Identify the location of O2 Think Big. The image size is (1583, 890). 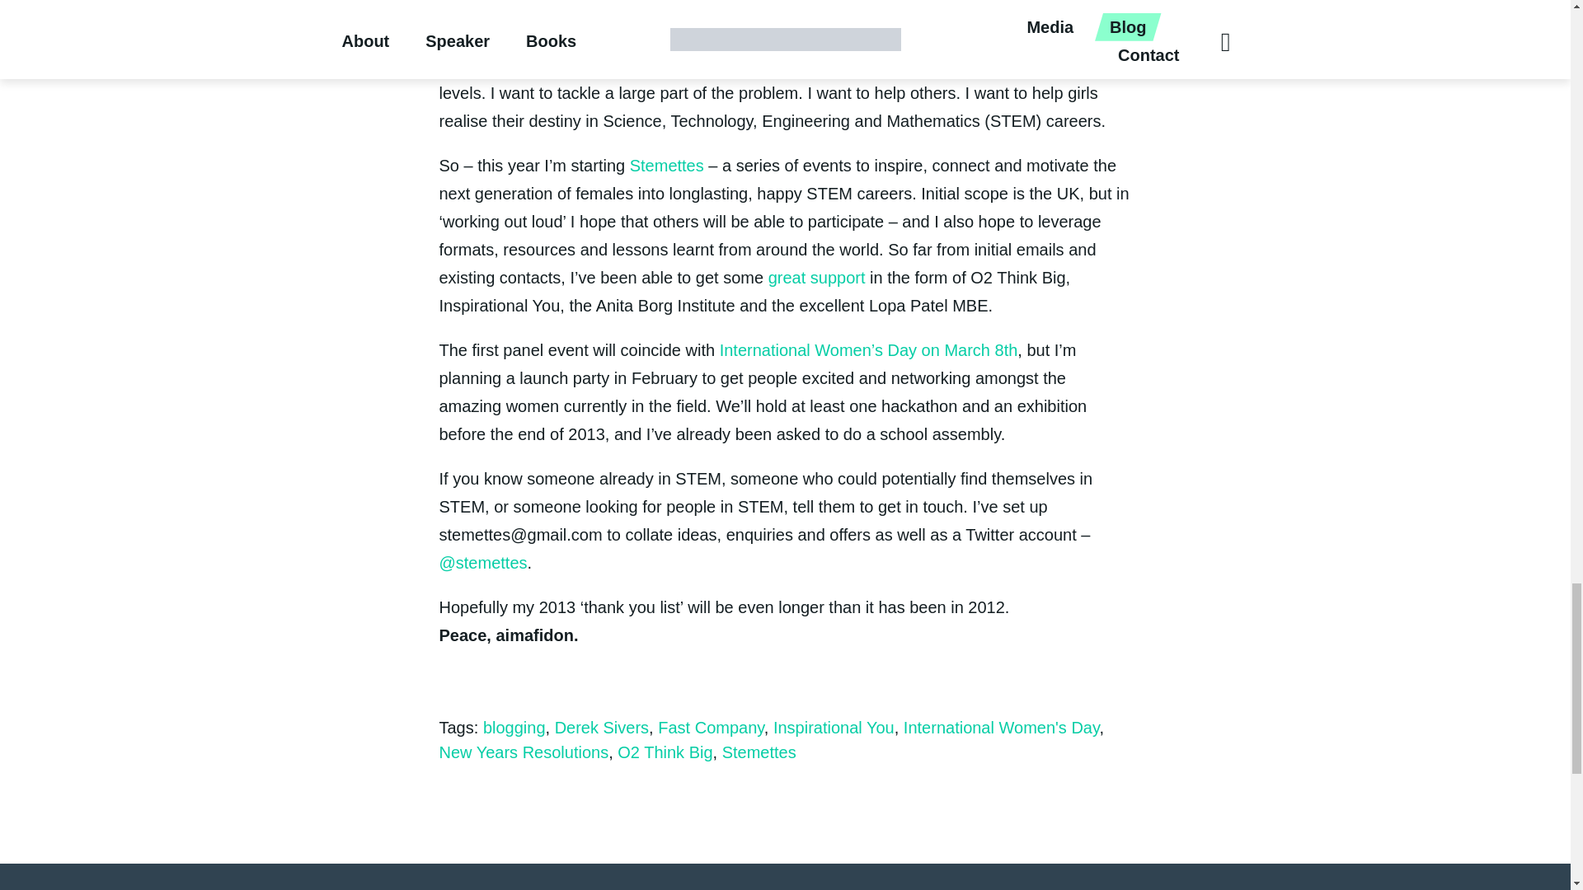
(665, 752).